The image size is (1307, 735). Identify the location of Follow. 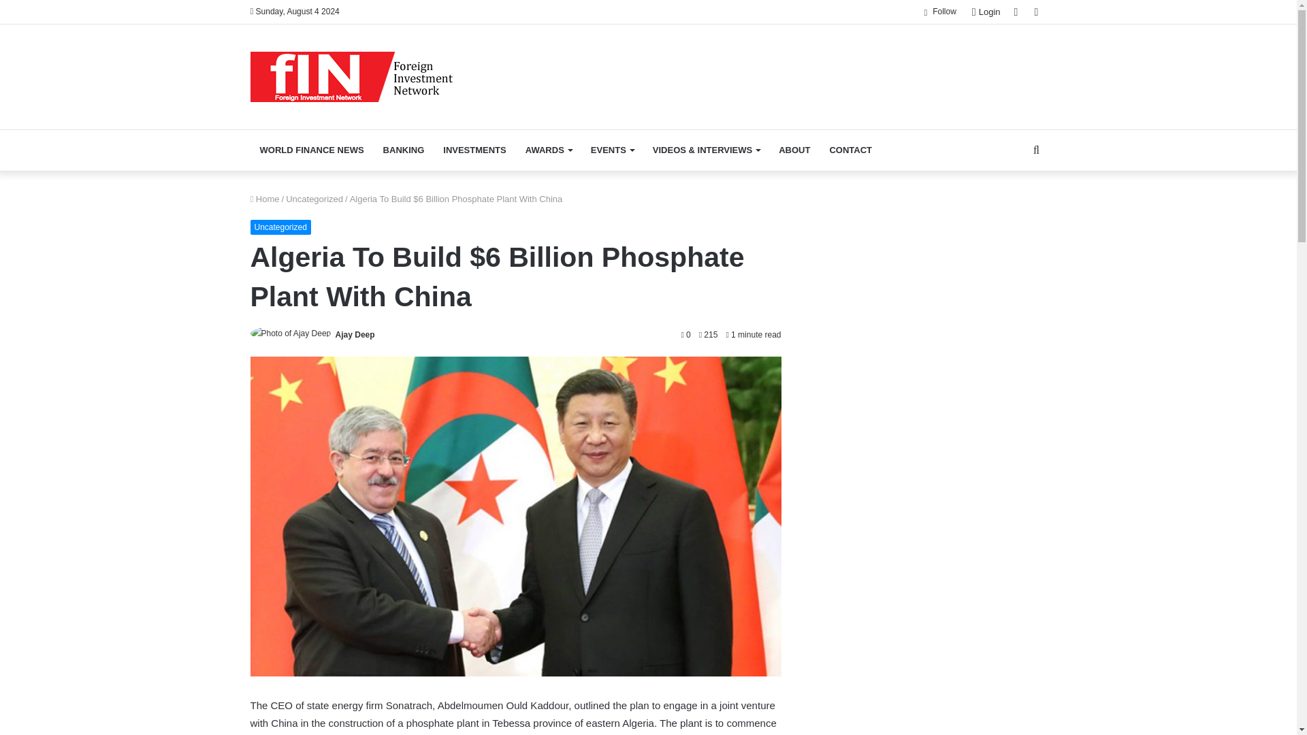
(939, 12).